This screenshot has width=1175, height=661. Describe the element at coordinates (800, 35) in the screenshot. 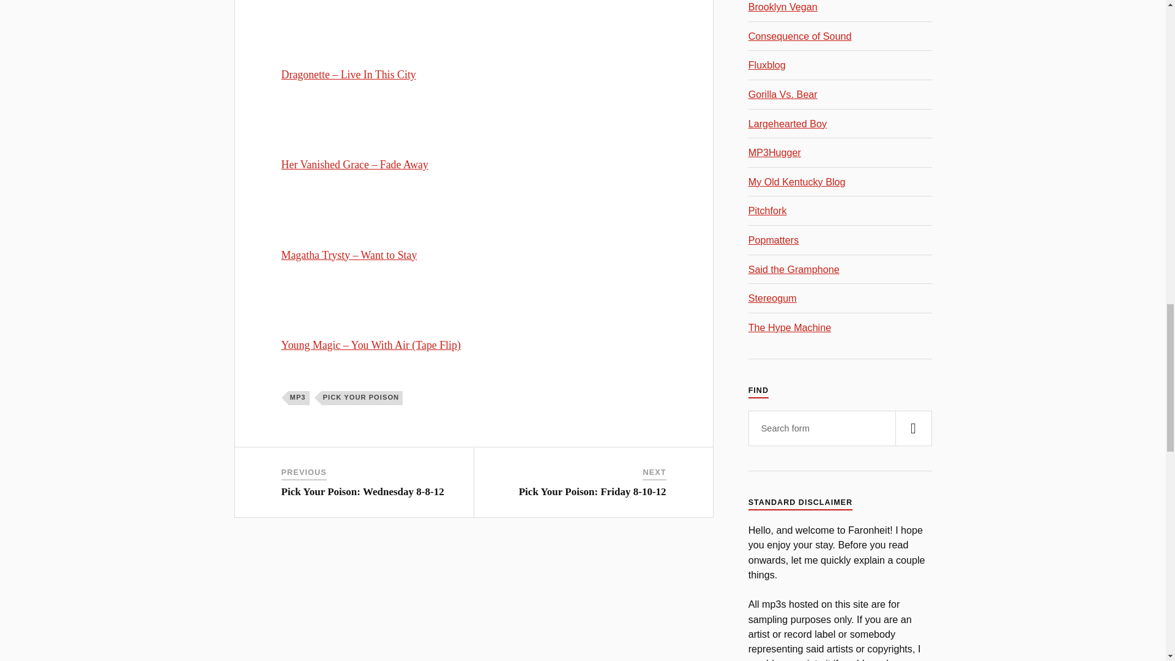

I see `Music news and festival rumors` at that location.